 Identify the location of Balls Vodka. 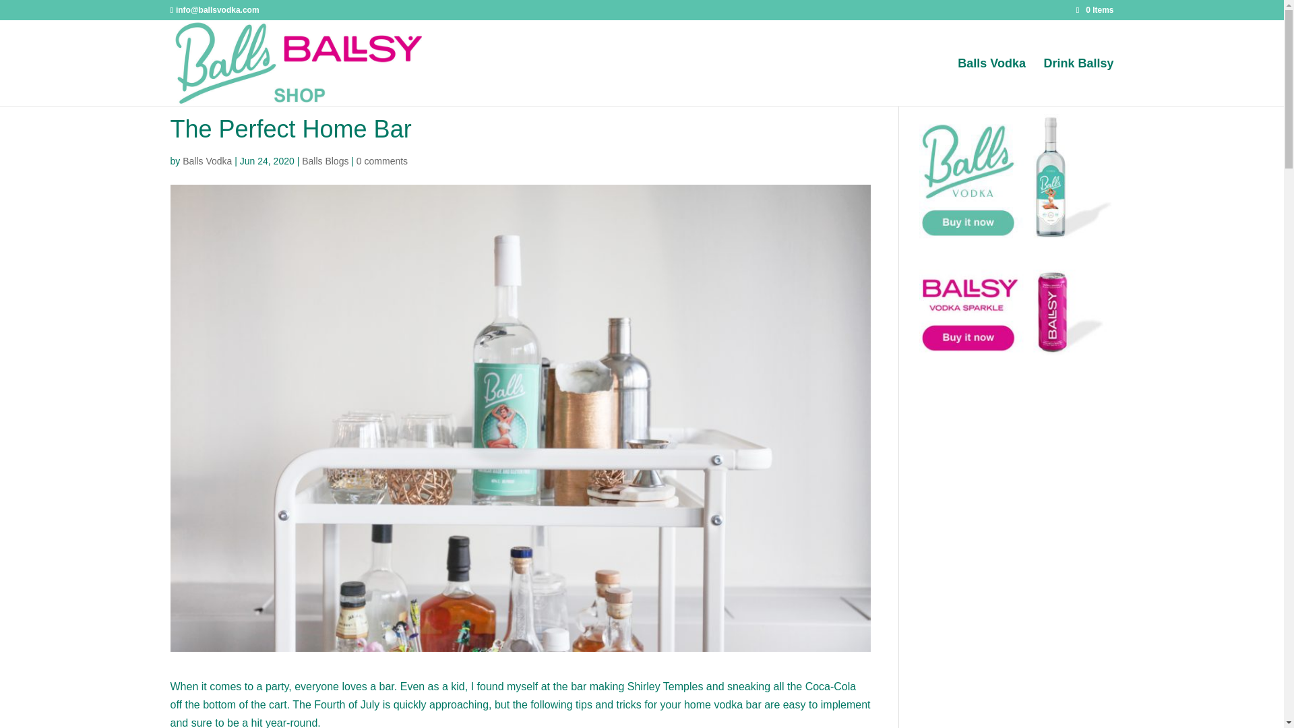
(206, 161).